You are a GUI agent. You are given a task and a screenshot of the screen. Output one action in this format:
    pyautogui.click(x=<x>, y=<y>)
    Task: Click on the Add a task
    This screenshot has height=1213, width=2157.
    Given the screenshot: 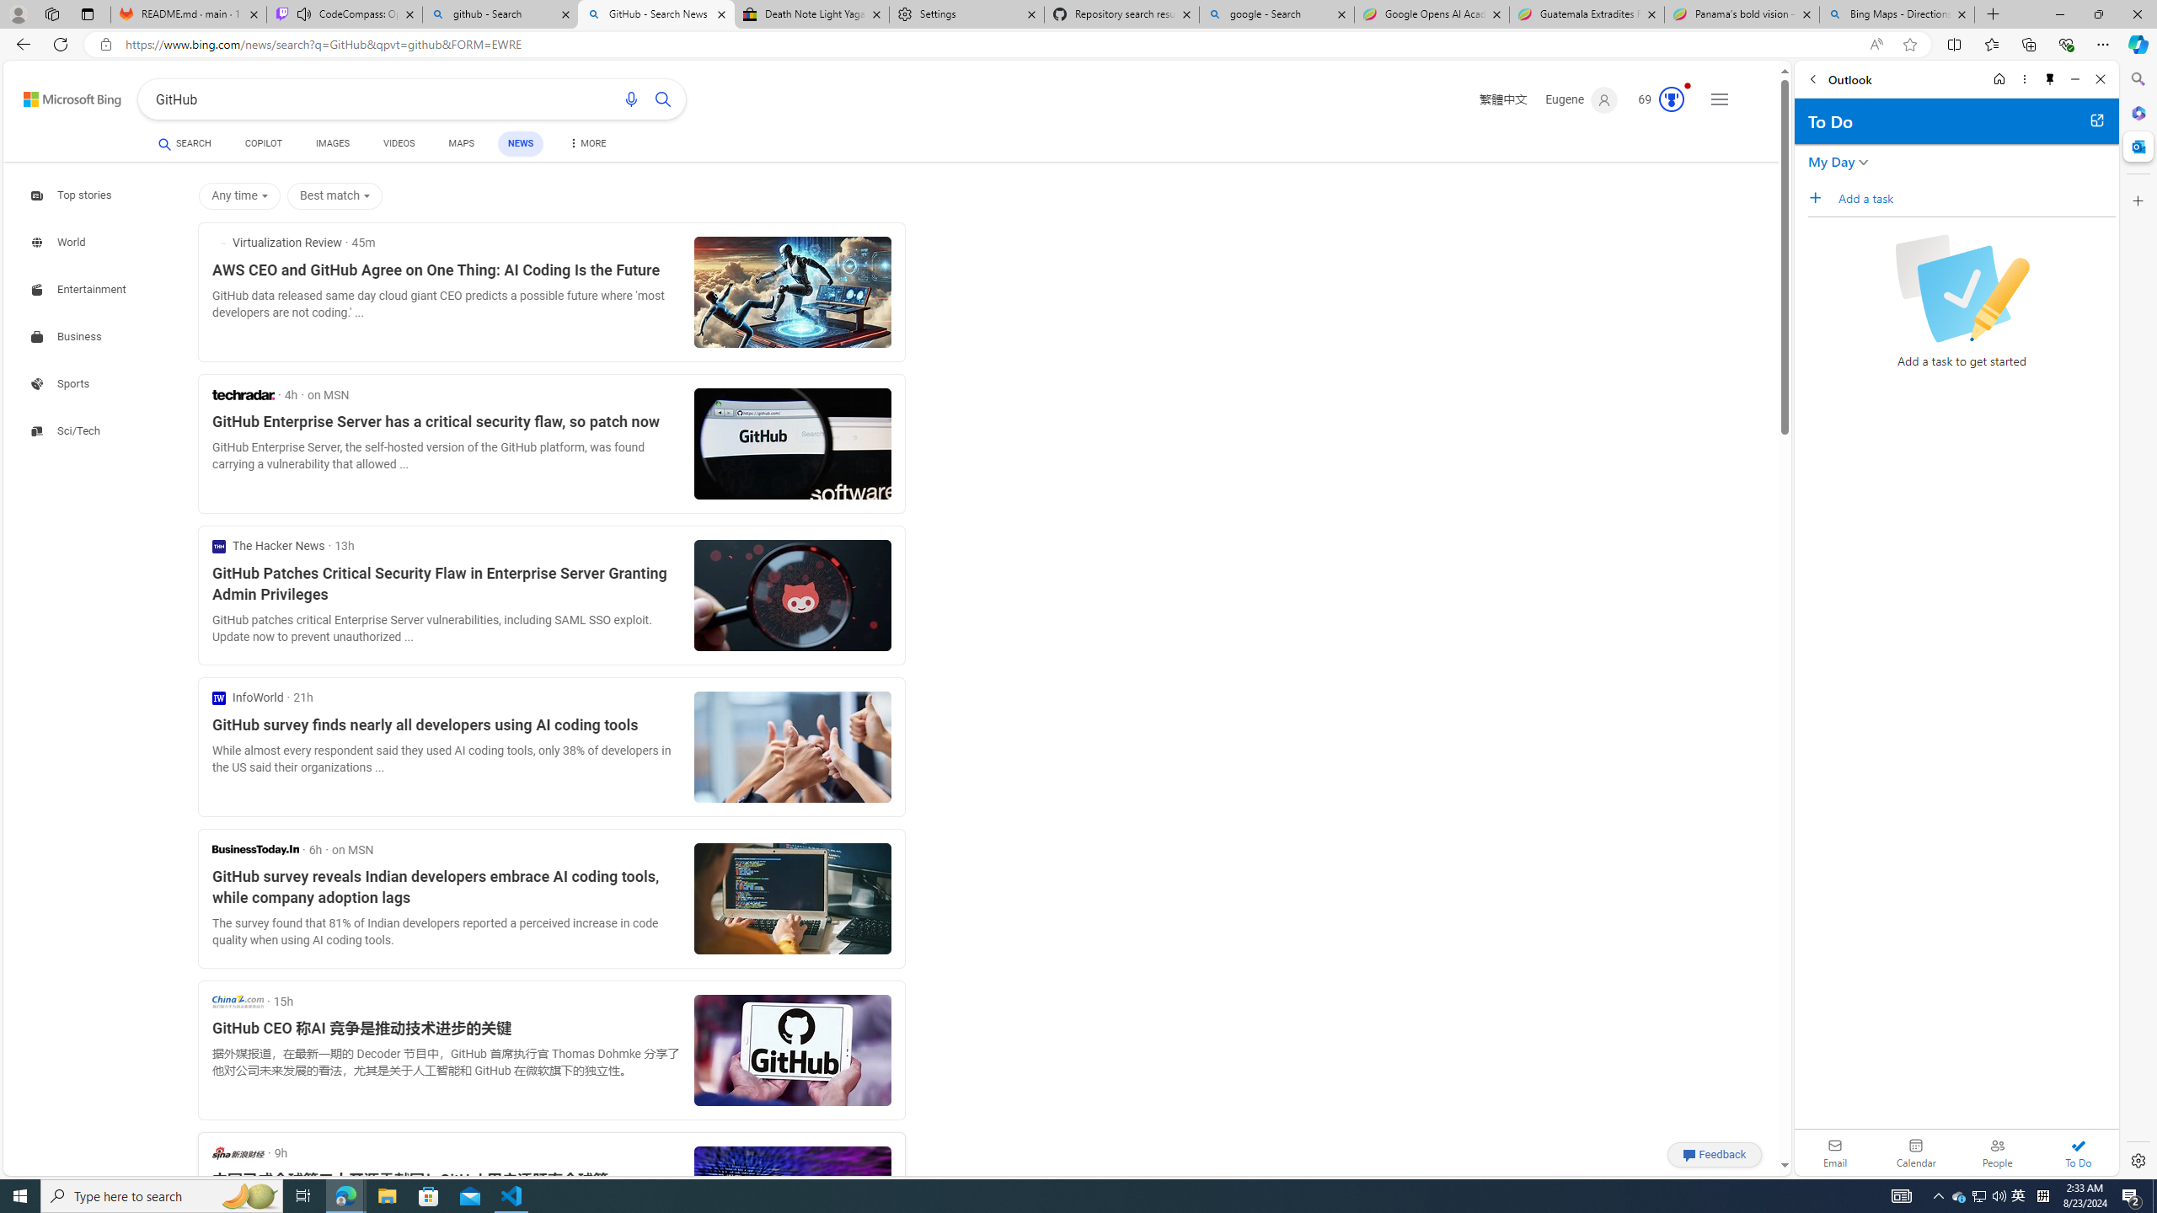 What is the action you would take?
    pyautogui.click(x=1820, y=197)
    